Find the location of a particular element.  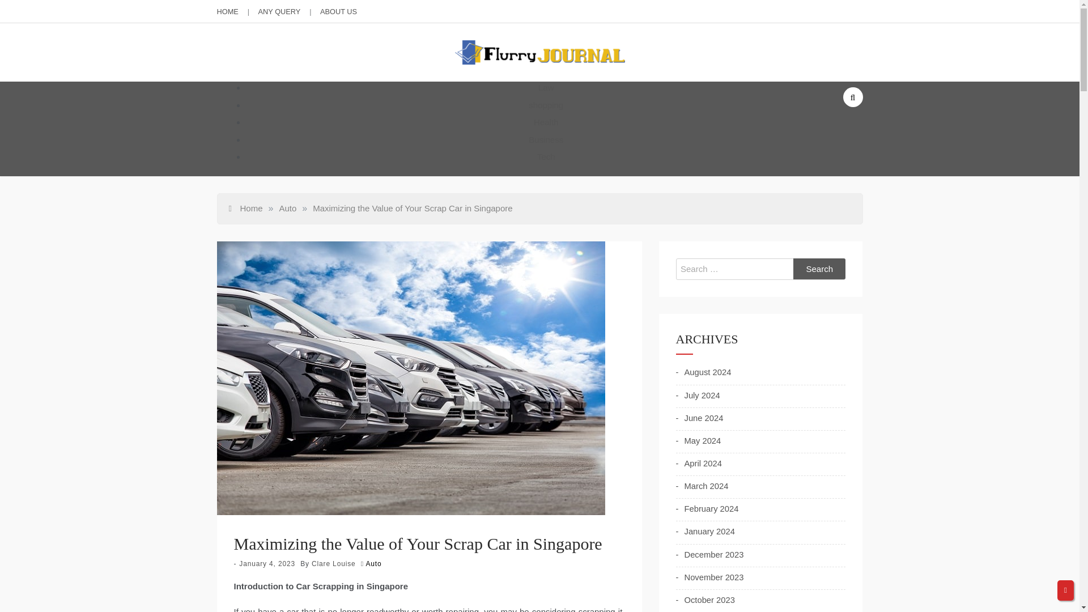

Health is located at coordinates (546, 122).